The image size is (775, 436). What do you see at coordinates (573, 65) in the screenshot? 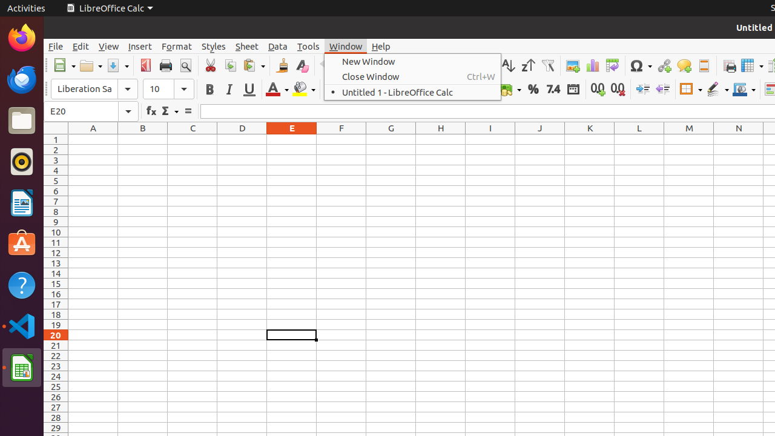
I see `Image` at bounding box center [573, 65].